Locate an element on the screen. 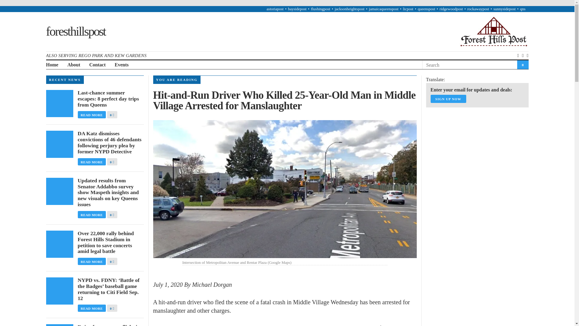 The width and height of the screenshot is (579, 326). ridgewoodpost is located at coordinates (451, 8).